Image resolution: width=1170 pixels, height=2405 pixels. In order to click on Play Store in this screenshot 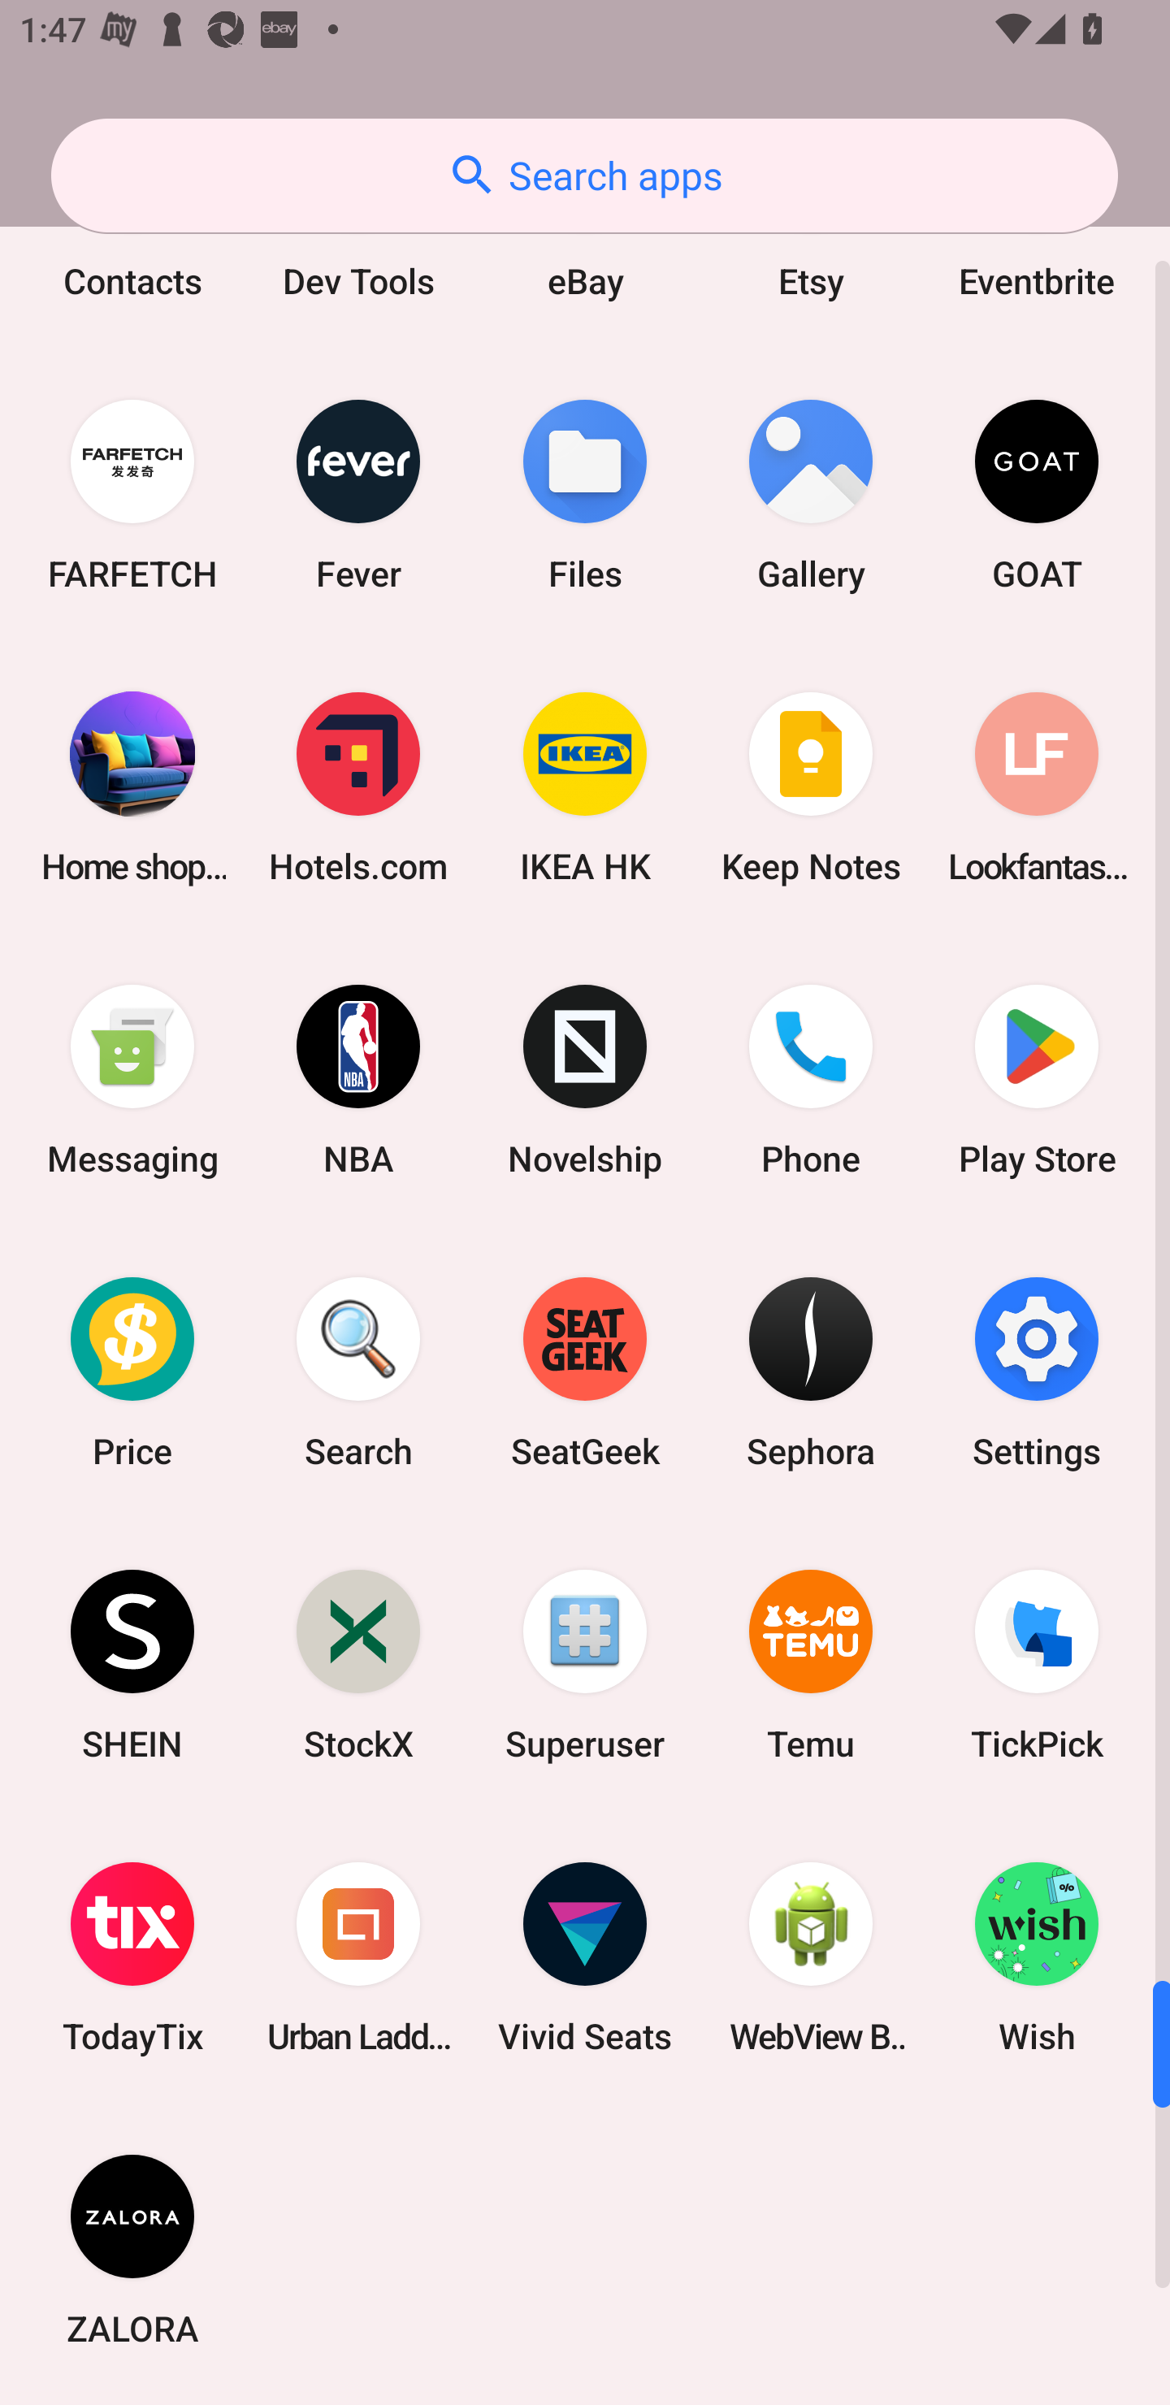, I will do `click(1037, 1079)`.